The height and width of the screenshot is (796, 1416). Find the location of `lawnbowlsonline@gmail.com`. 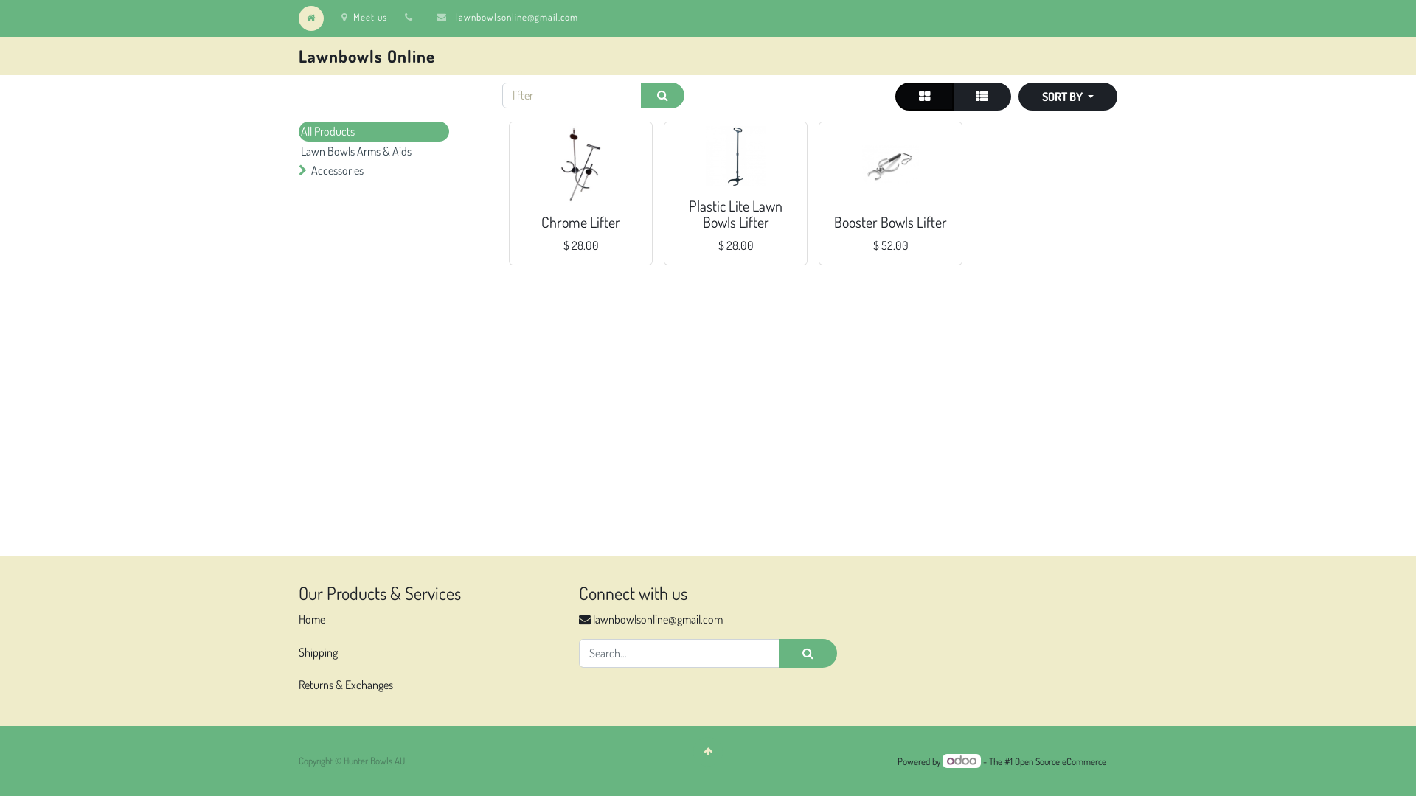

lawnbowlsonline@gmail.com is located at coordinates (517, 17).